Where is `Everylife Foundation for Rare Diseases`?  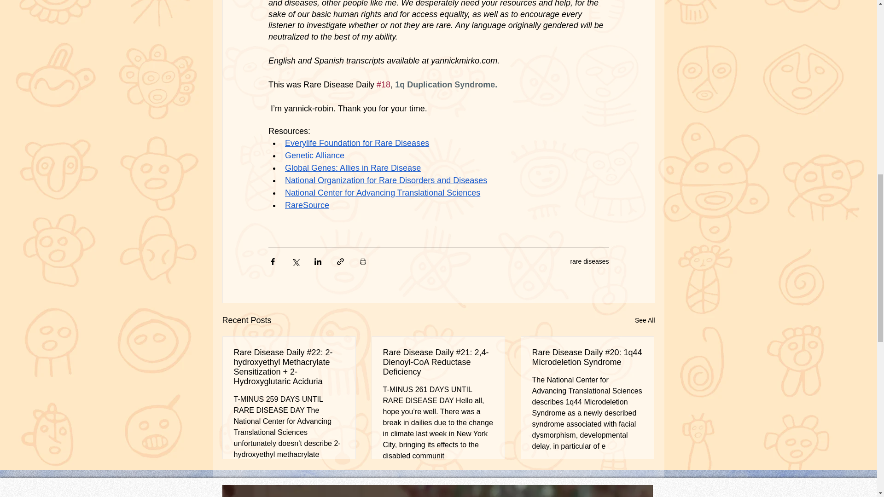 Everylife Foundation for Rare Diseases is located at coordinates (356, 143).